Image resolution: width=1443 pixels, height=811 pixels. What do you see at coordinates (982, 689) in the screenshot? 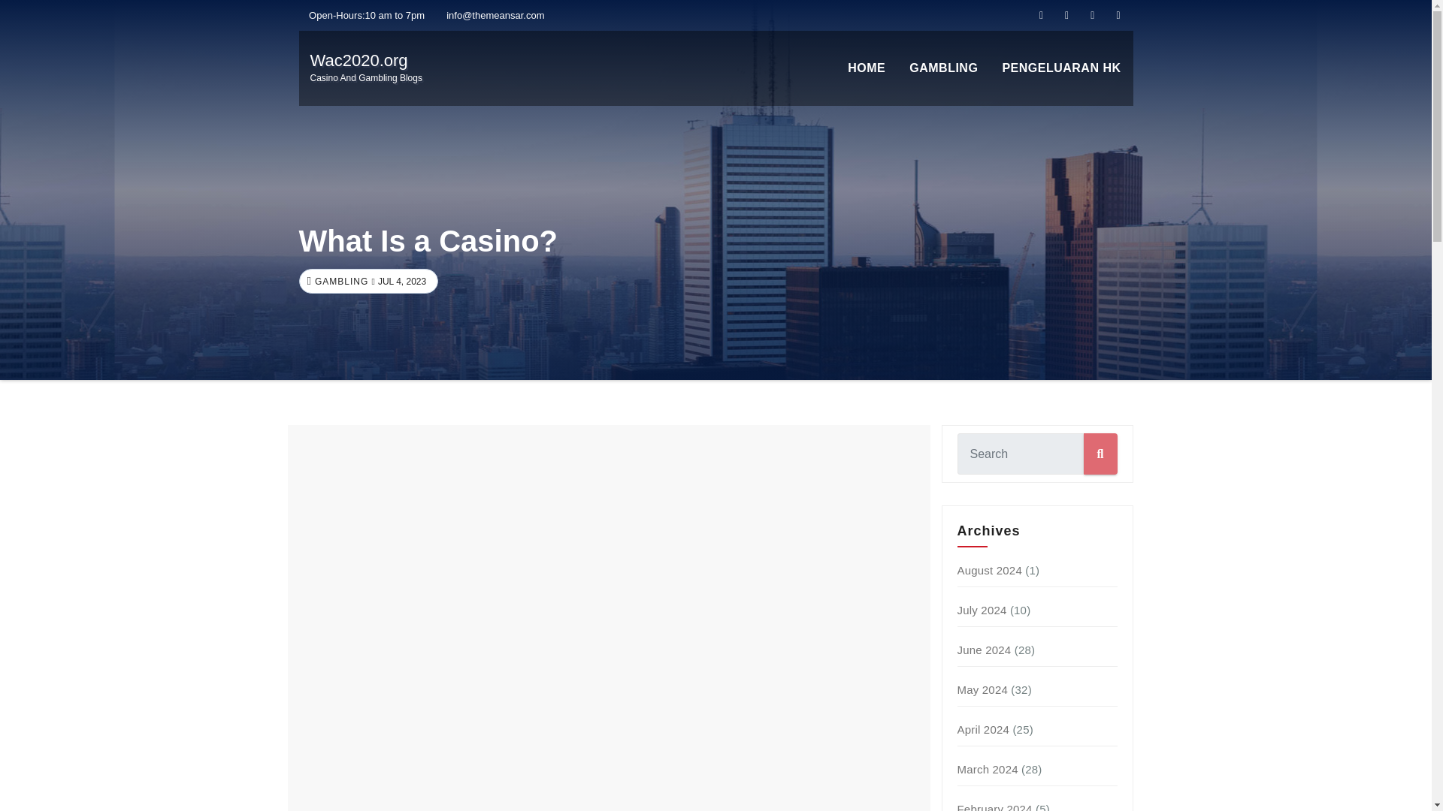
I see `May 2024` at bounding box center [982, 689].